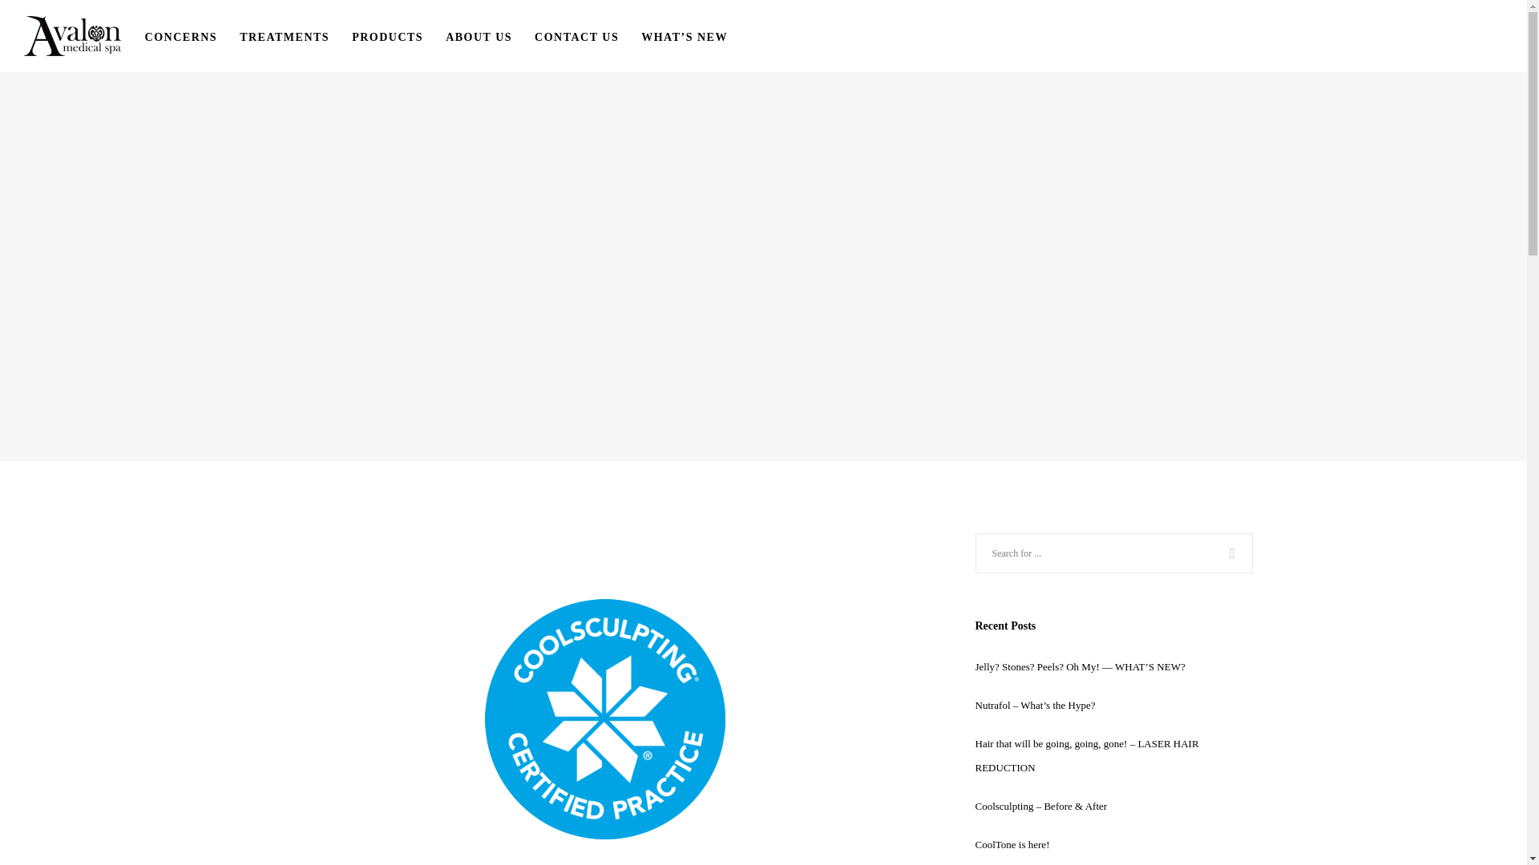 This screenshot has height=865, width=1539. I want to click on PRODUCTS, so click(399, 35).